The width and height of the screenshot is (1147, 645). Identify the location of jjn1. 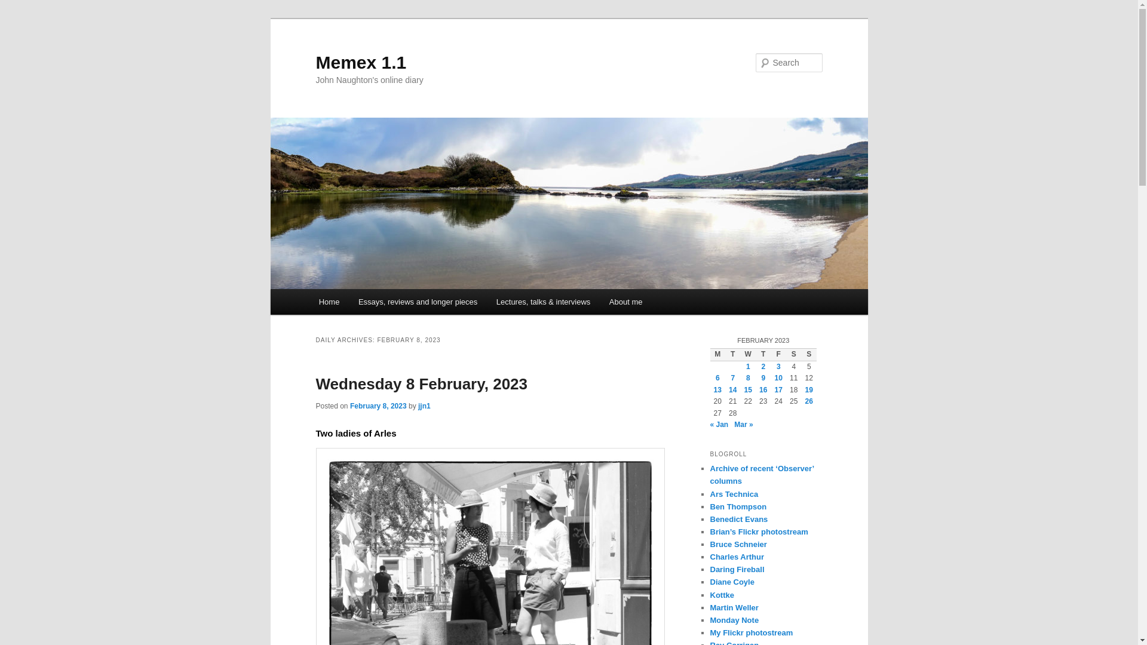
(424, 406).